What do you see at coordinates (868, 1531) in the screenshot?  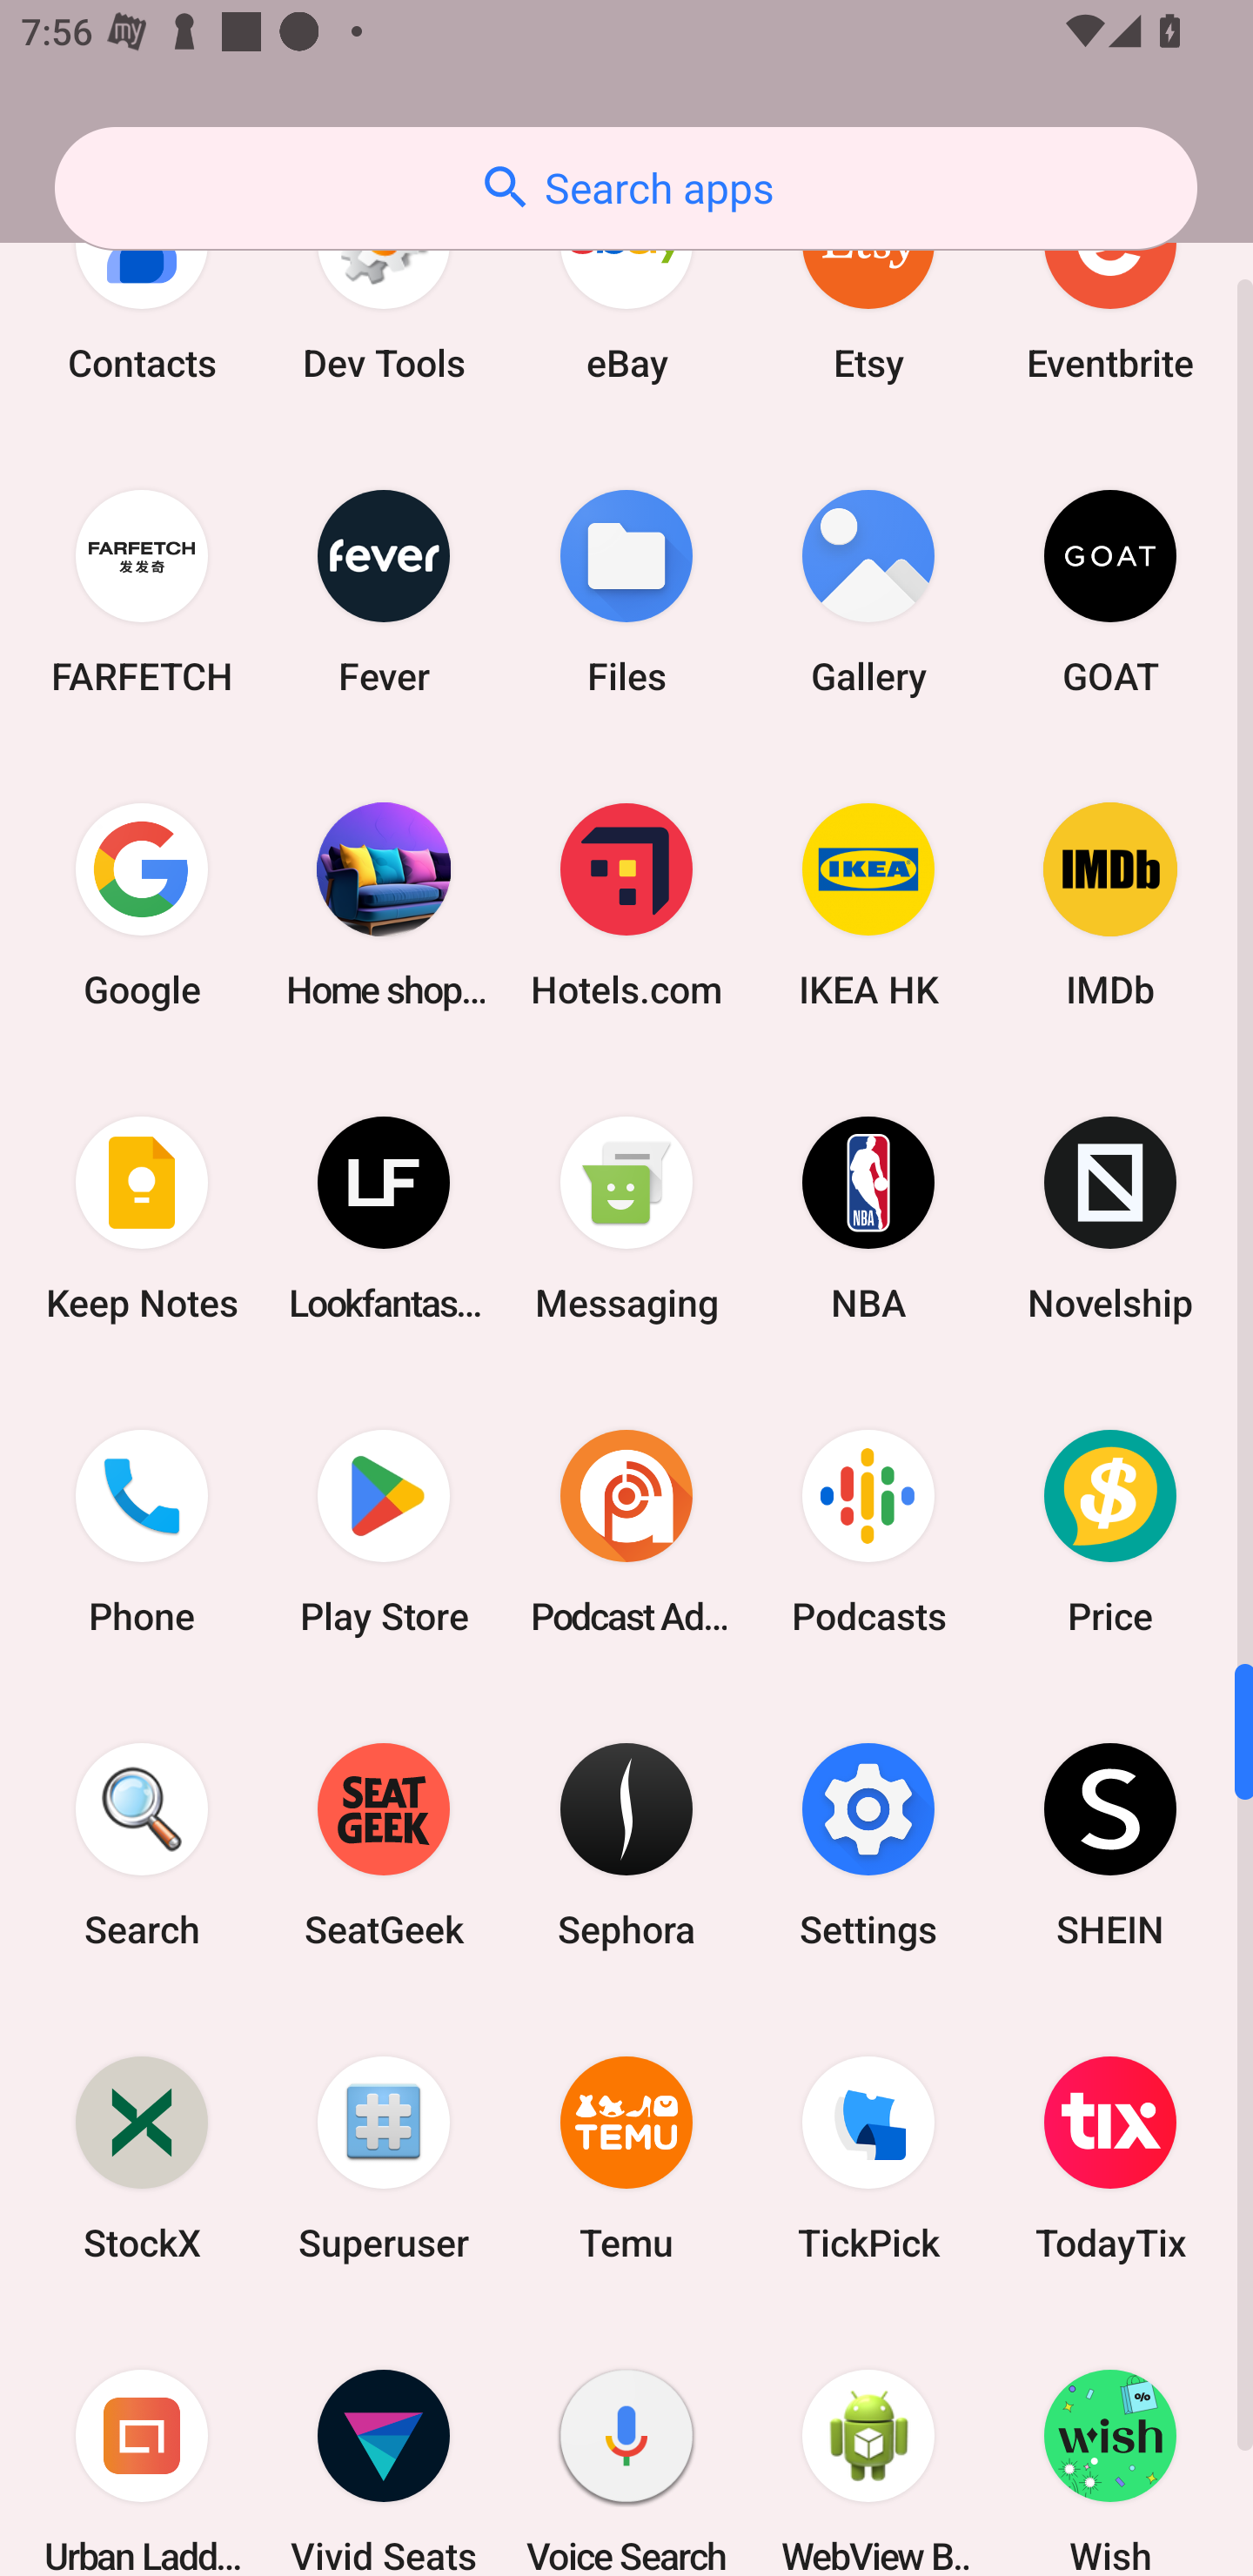 I see `Podcasts` at bounding box center [868, 1531].